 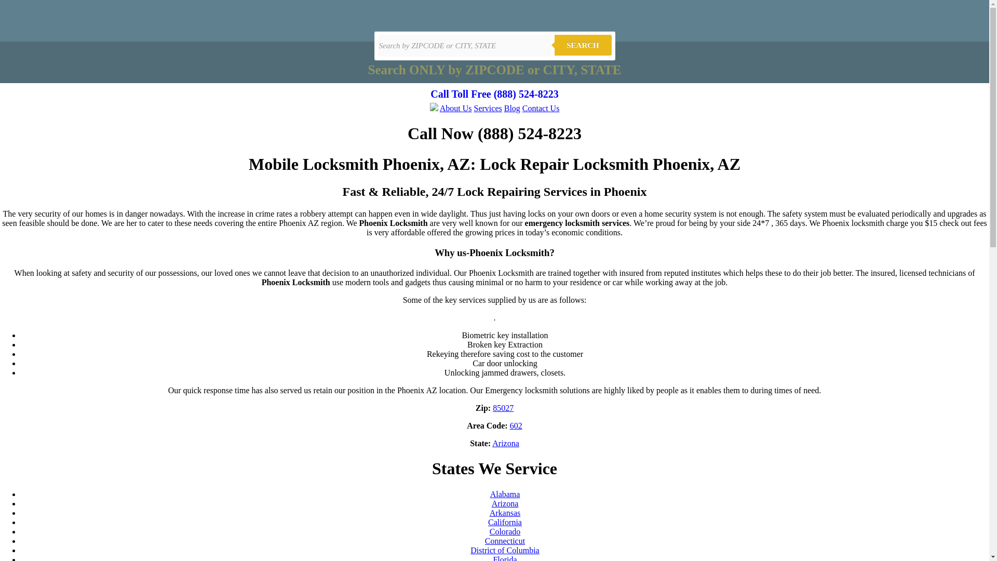 What do you see at coordinates (506, 443) in the screenshot?
I see `Arizona` at bounding box center [506, 443].